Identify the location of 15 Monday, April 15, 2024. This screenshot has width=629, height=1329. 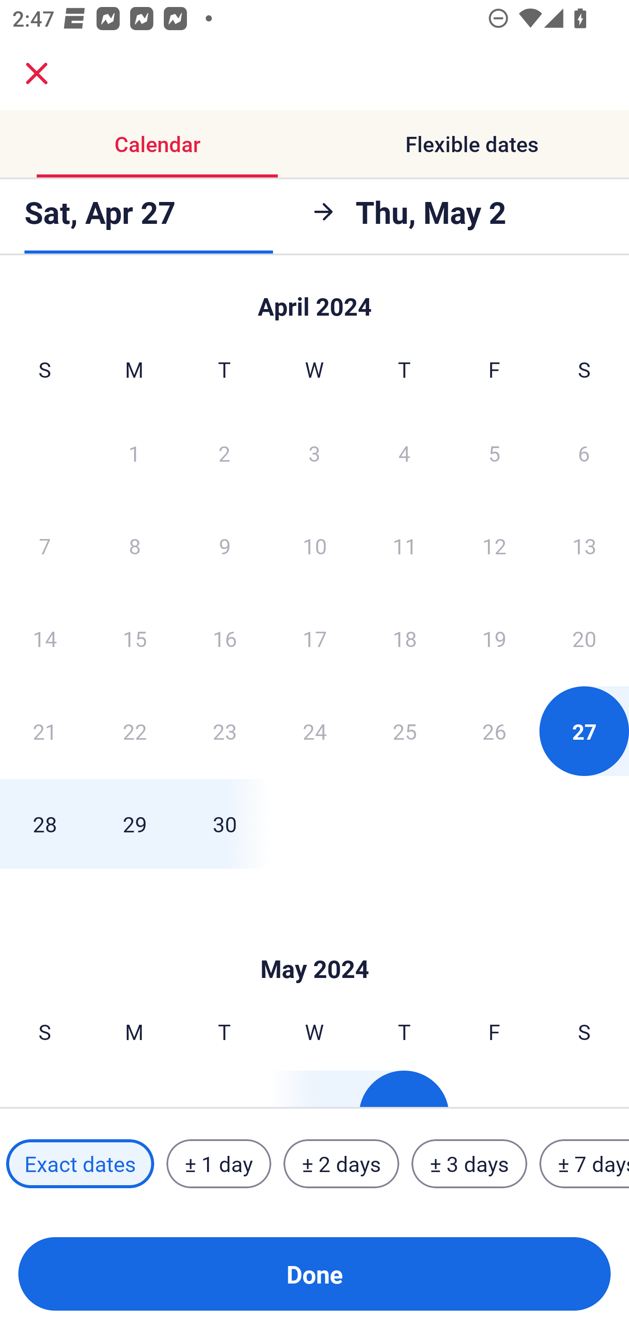
(135, 638).